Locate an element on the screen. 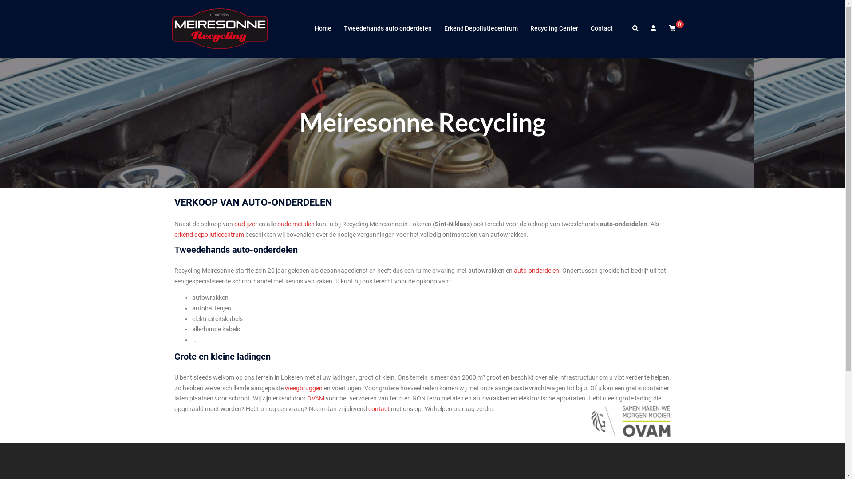 The image size is (852, 479). Erkend Depollutiecentrum is located at coordinates (481, 29).